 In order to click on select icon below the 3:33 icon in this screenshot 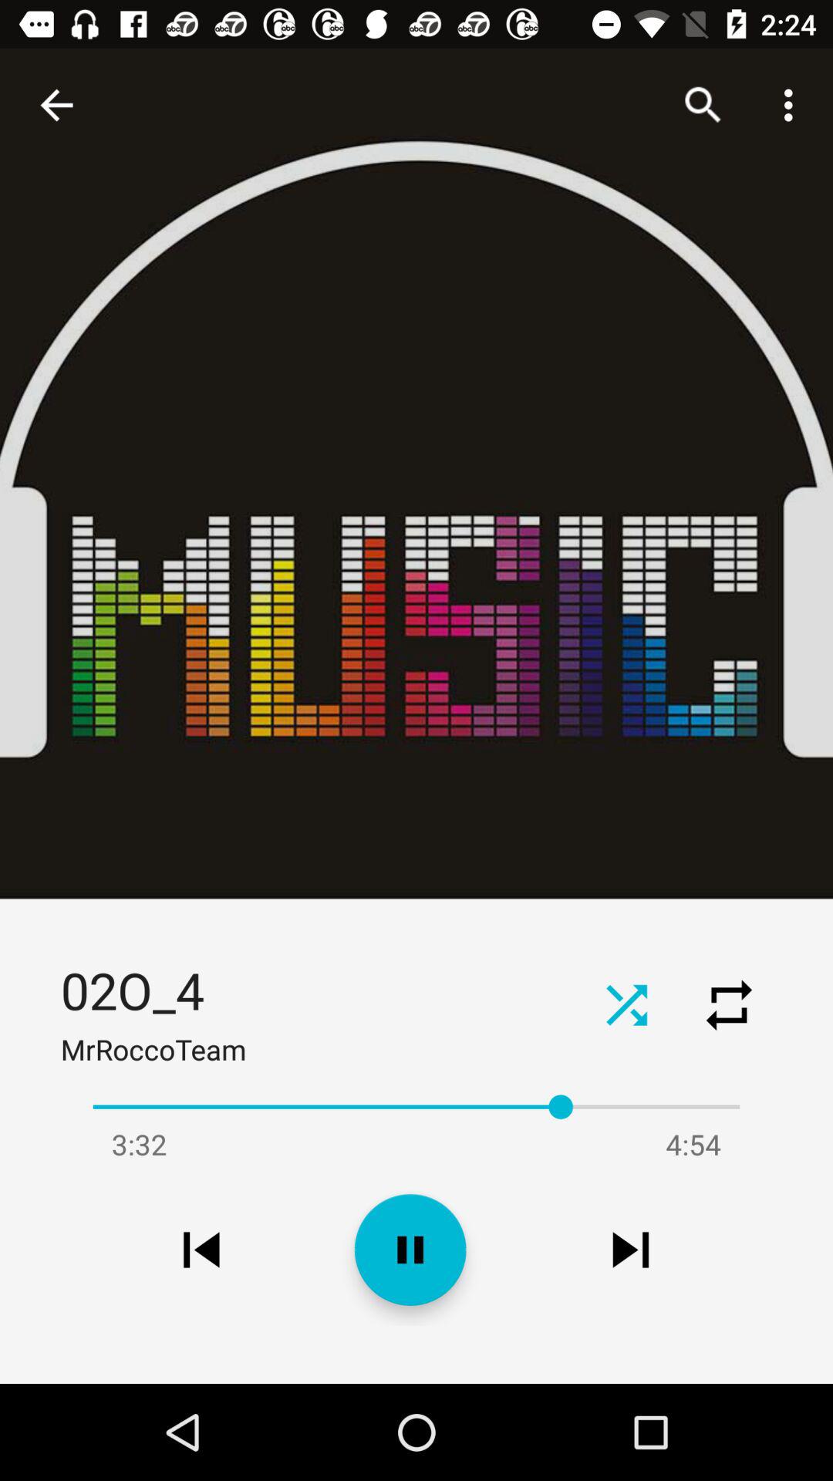, I will do `click(201, 1250)`.